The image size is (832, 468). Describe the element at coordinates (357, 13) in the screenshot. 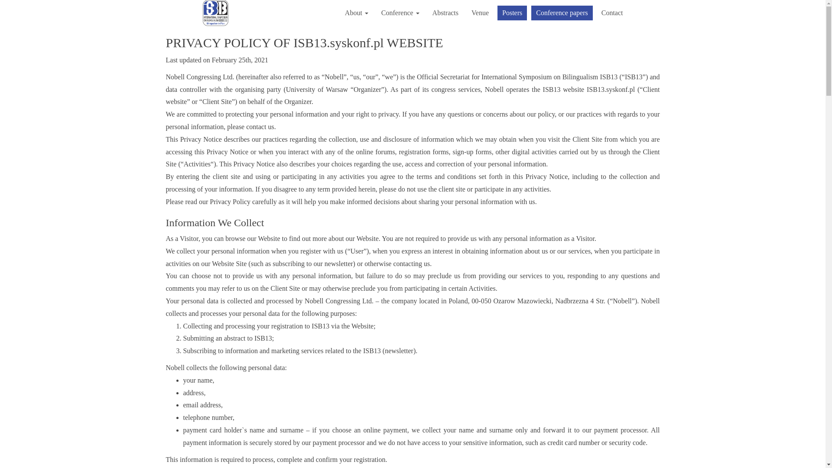

I see `About ` at that location.